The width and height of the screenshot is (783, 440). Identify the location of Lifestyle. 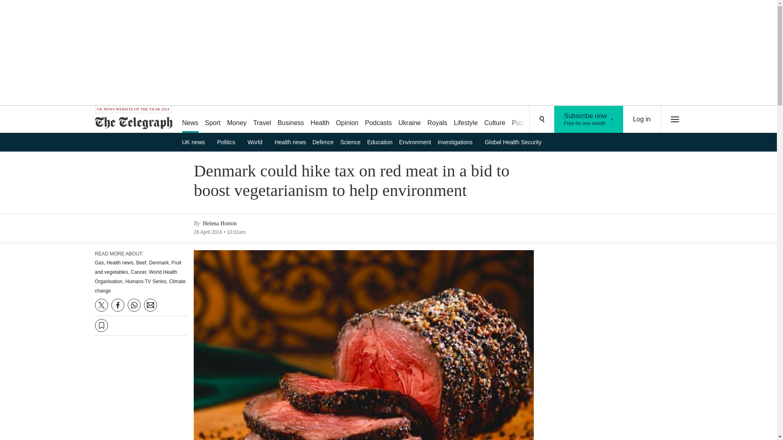
(589, 119).